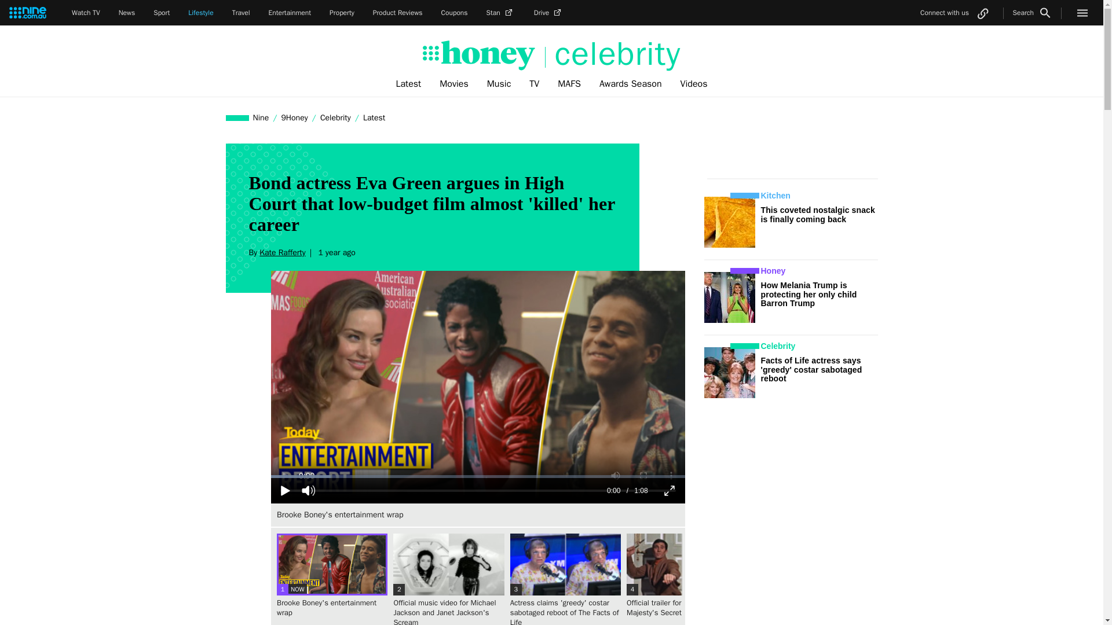 This screenshot has height=625, width=1112. What do you see at coordinates (569, 84) in the screenshot?
I see `MAFS` at bounding box center [569, 84].